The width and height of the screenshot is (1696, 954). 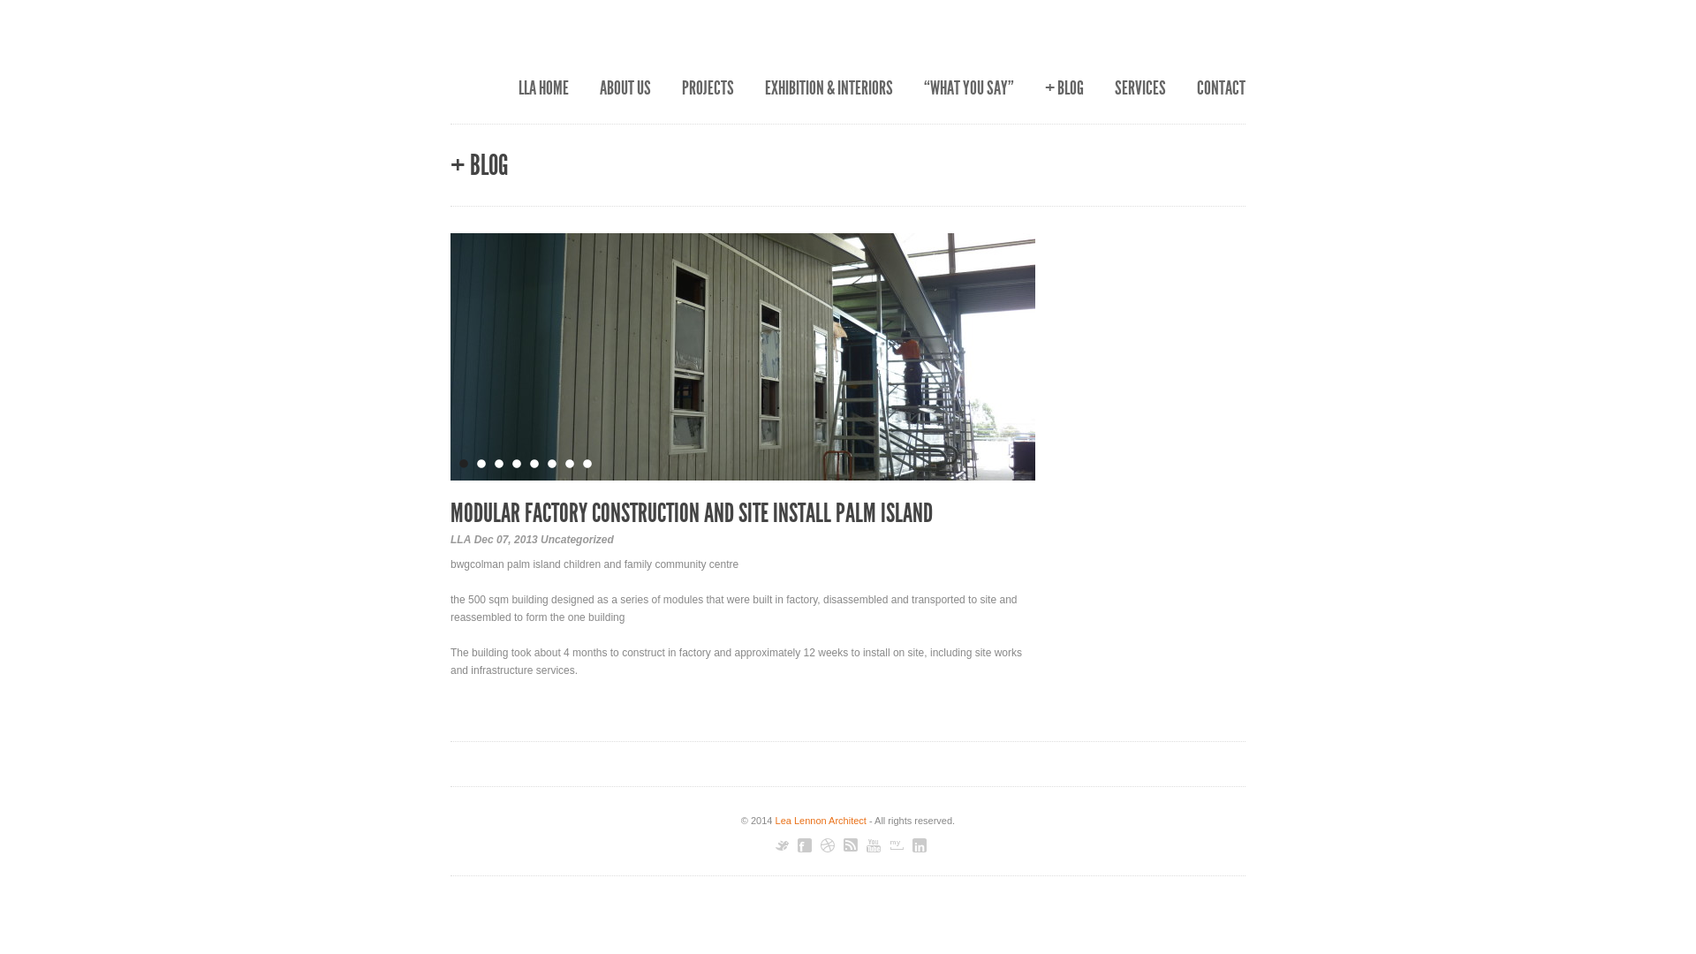 What do you see at coordinates (829, 88) in the screenshot?
I see `EXHIBITION & INTERIORS` at bounding box center [829, 88].